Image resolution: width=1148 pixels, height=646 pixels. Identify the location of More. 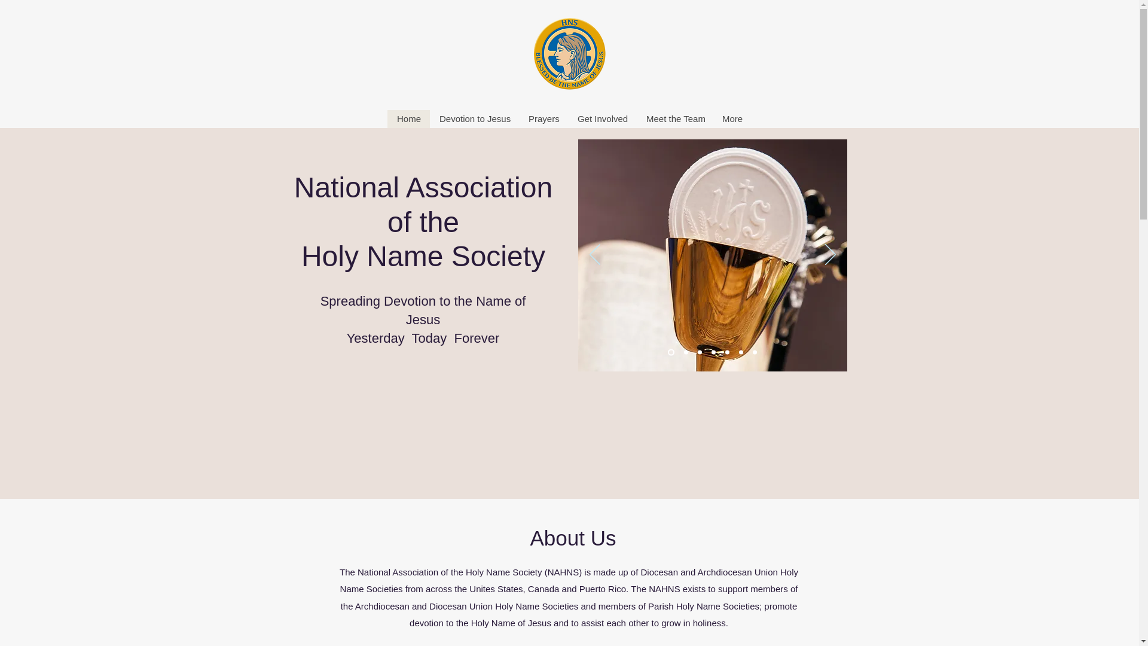
(732, 118).